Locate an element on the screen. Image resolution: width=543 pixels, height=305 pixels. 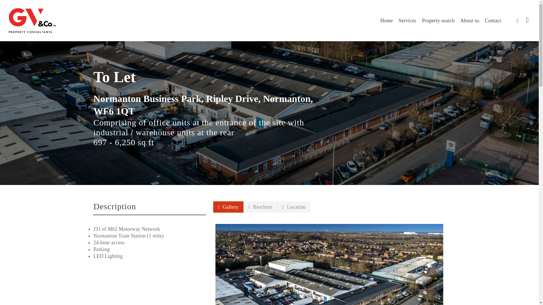
Services is located at coordinates (407, 20).